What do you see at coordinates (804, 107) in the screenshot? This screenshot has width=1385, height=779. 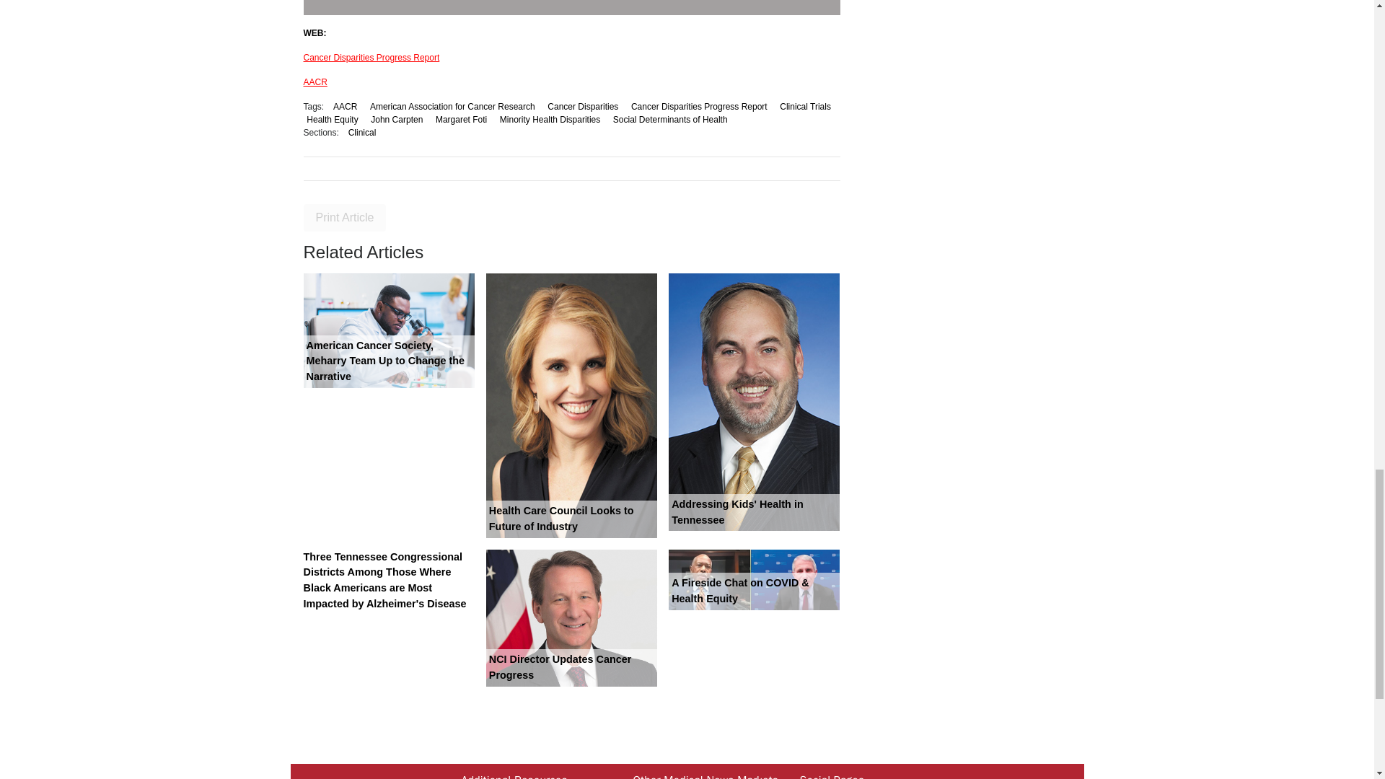 I see `Clinical Trials` at bounding box center [804, 107].